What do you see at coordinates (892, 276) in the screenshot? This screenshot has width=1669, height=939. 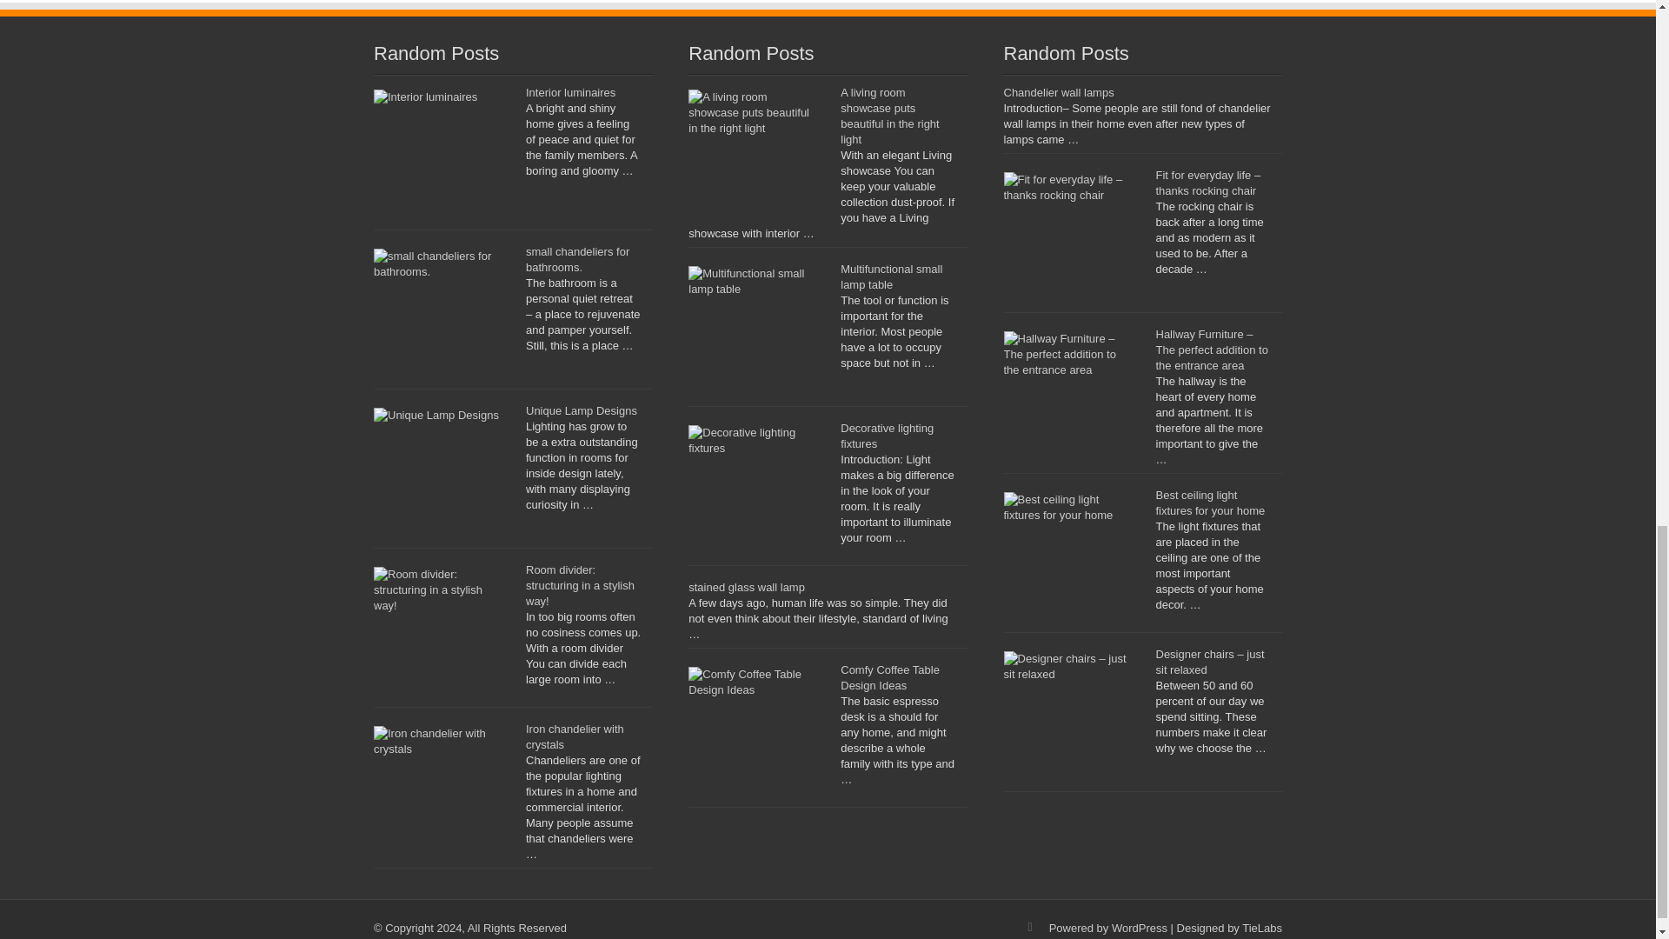 I see `Multifunctional small lamp table` at bounding box center [892, 276].